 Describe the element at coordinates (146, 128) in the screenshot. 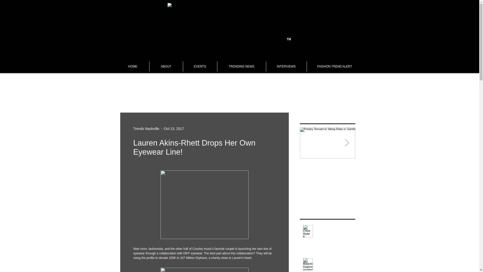

I see `Trends Nashville ` at that location.